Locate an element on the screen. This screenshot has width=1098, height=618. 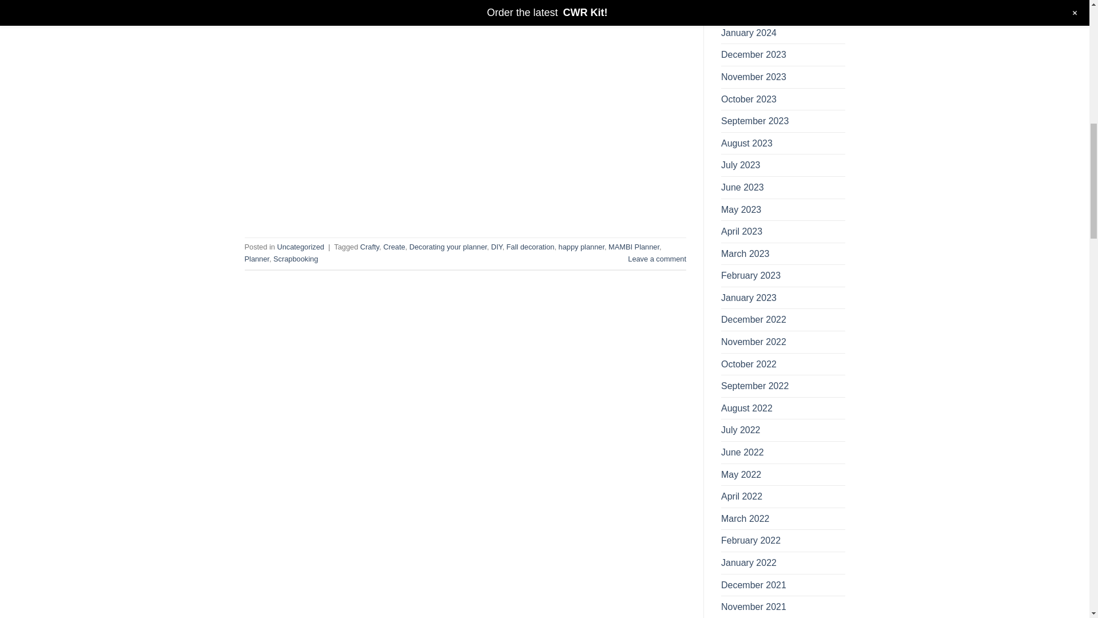
Scrapbooking is located at coordinates (296, 259).